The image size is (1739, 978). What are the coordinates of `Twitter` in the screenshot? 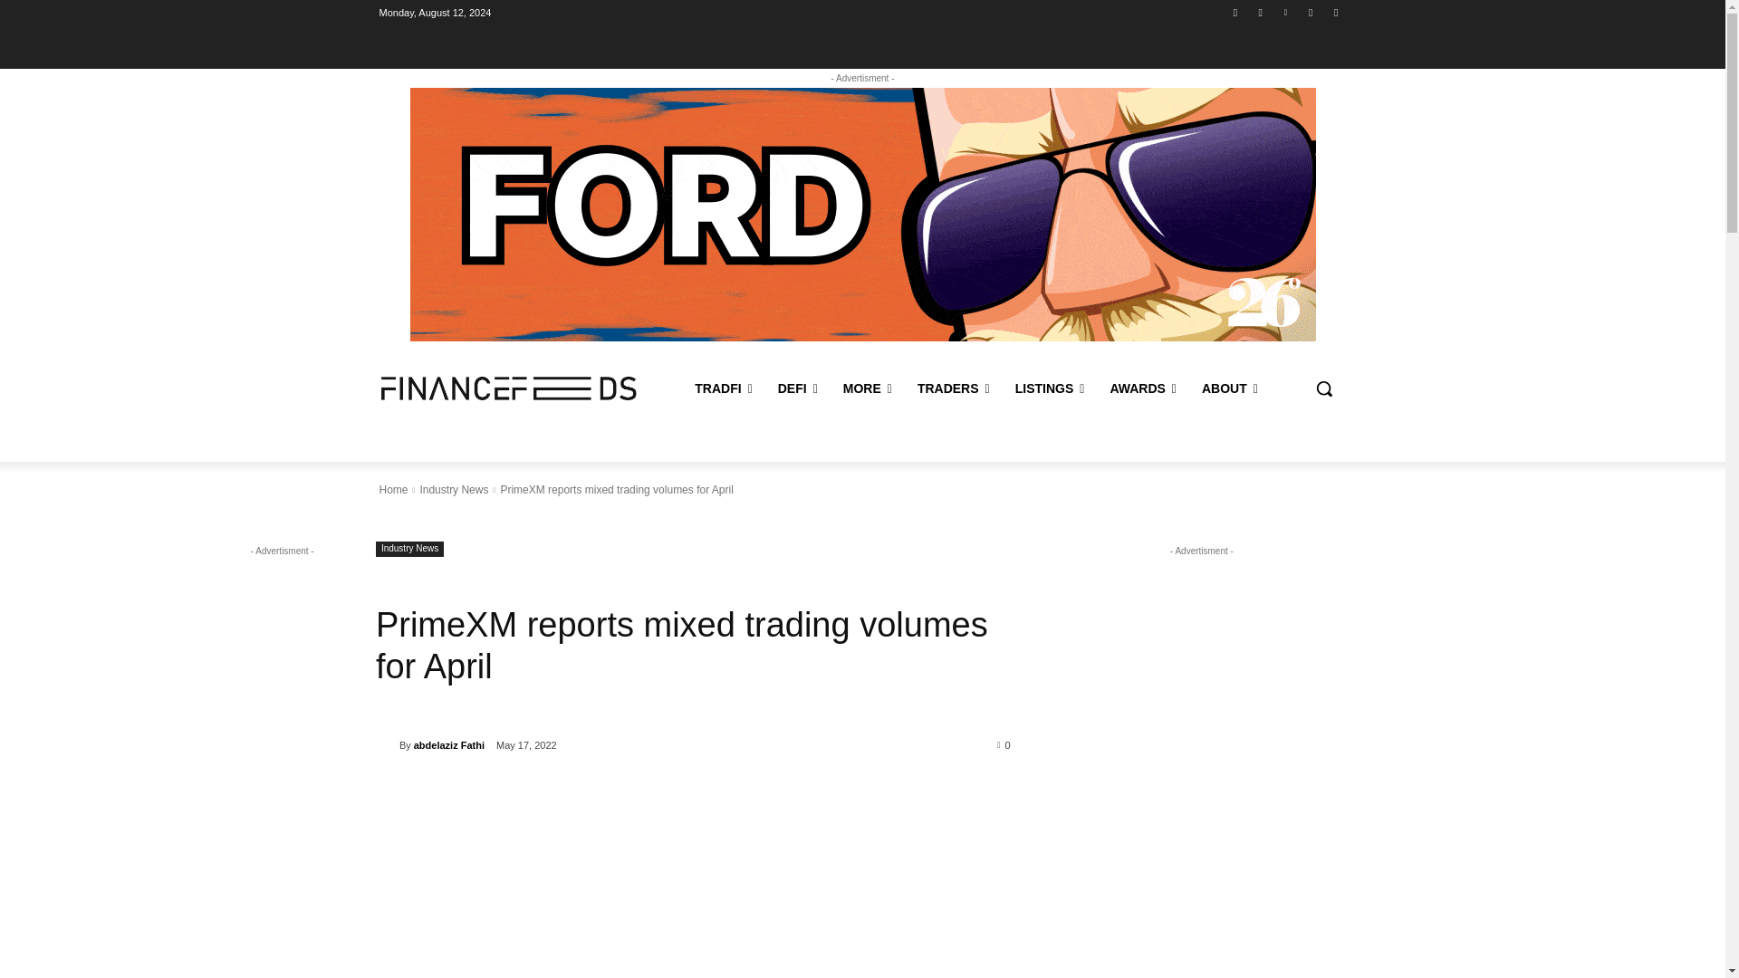 It's located at (1335, 12).